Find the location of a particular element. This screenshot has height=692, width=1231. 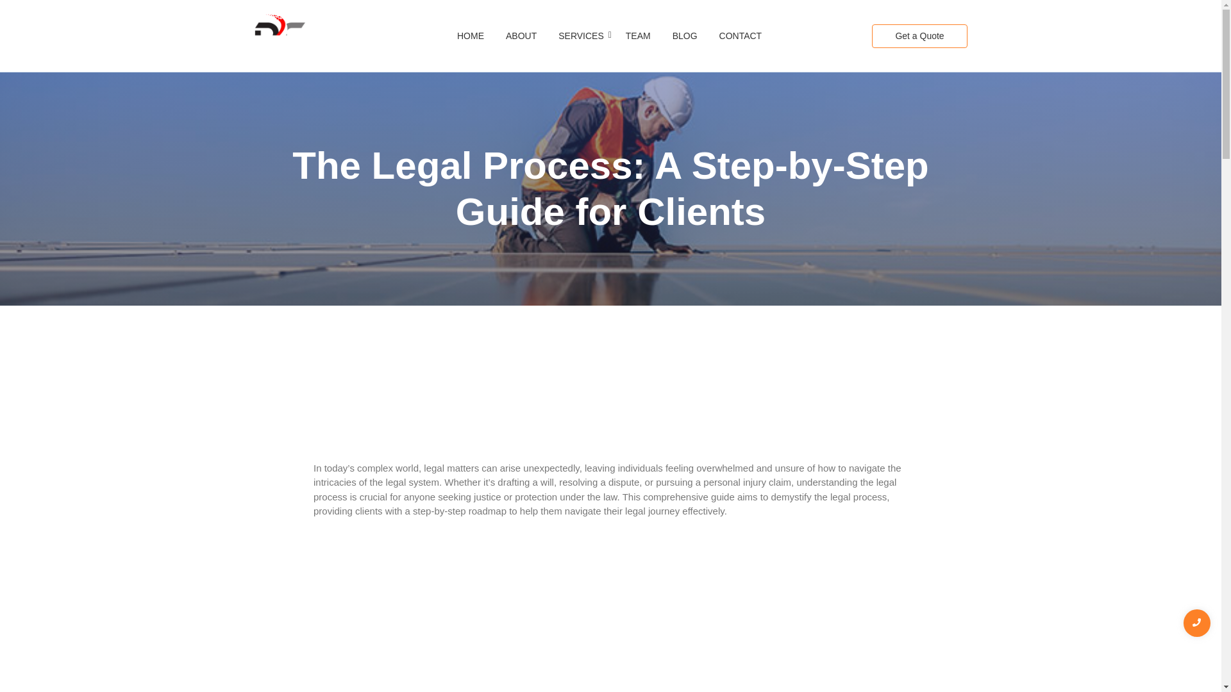

Advertisement is located at coordinates (410, 607).